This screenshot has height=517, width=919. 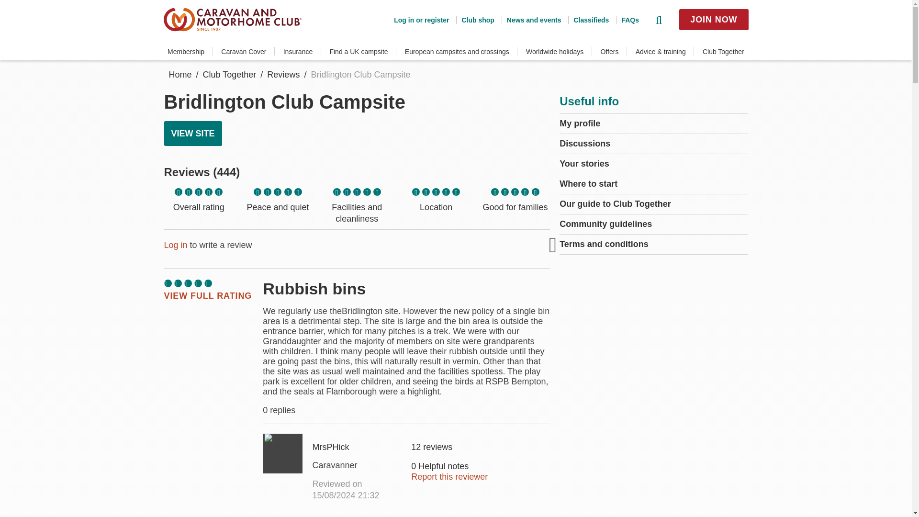 I want to click on Membership, so click(x=186, y=52).